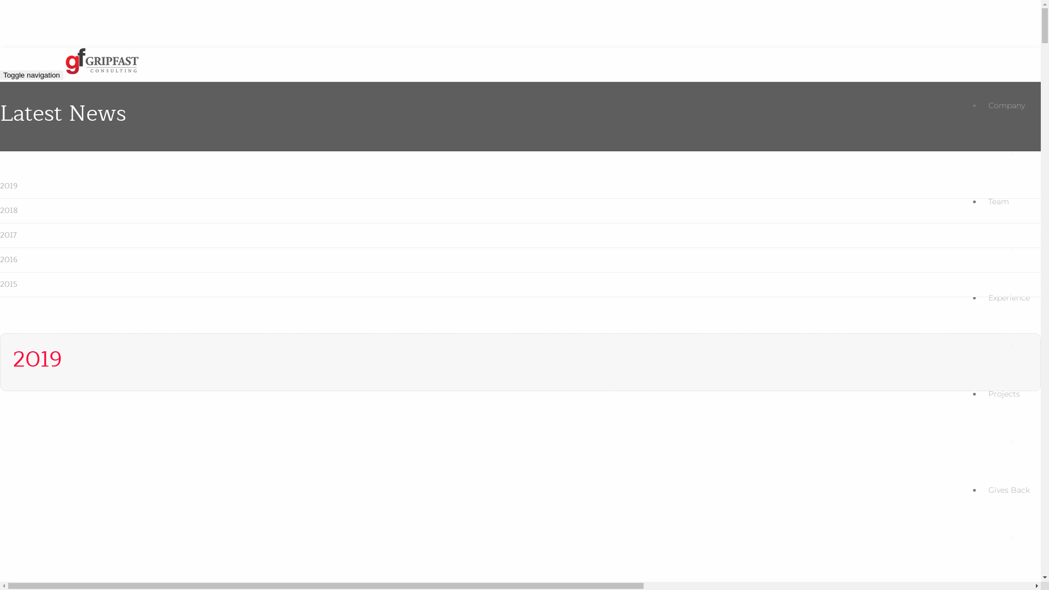 This screenshot has height=590, width=1049. Describe the element at coordinates (32, 75) in the screenshot. I see `Toggle navigation` at that location.